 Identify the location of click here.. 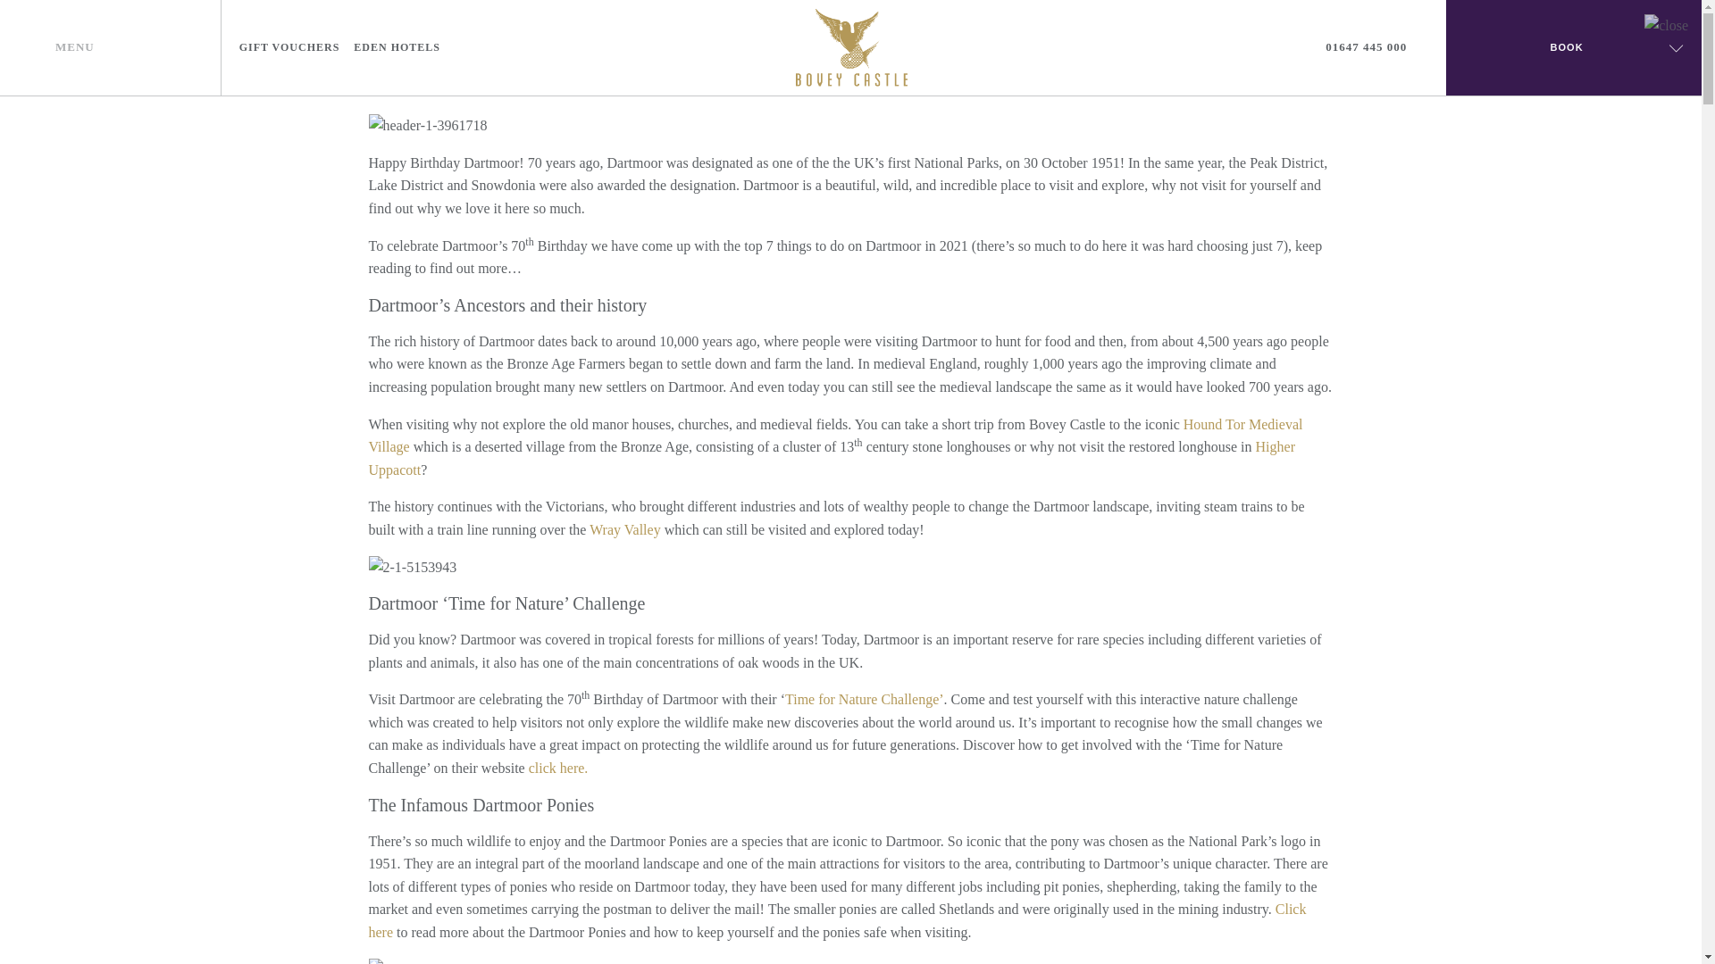
(557, 768).